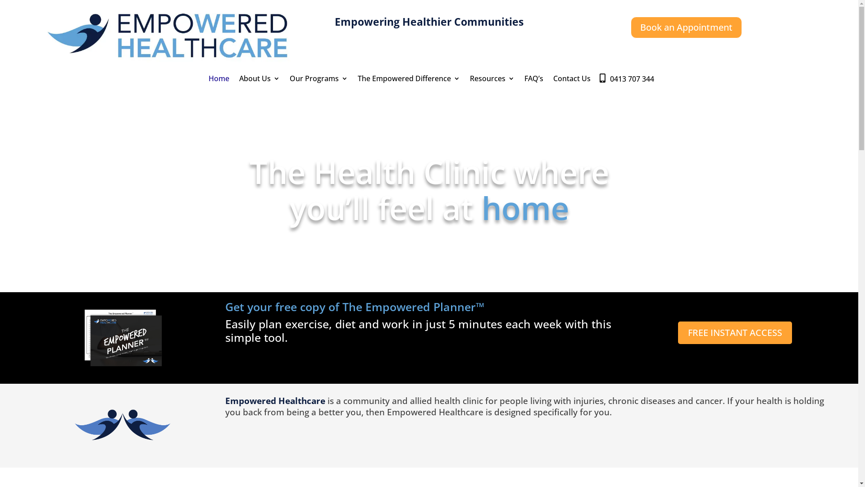  I want to click on FREE INSTANT ACCESS, so click(735, 333).